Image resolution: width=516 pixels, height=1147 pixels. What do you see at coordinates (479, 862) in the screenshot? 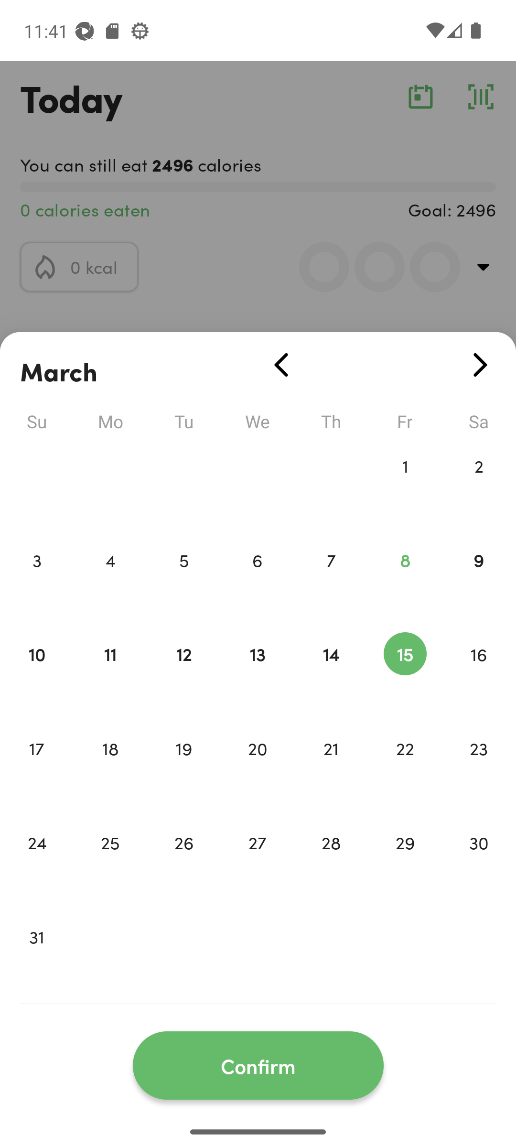
I see `30` at bounding box center [479, 862].